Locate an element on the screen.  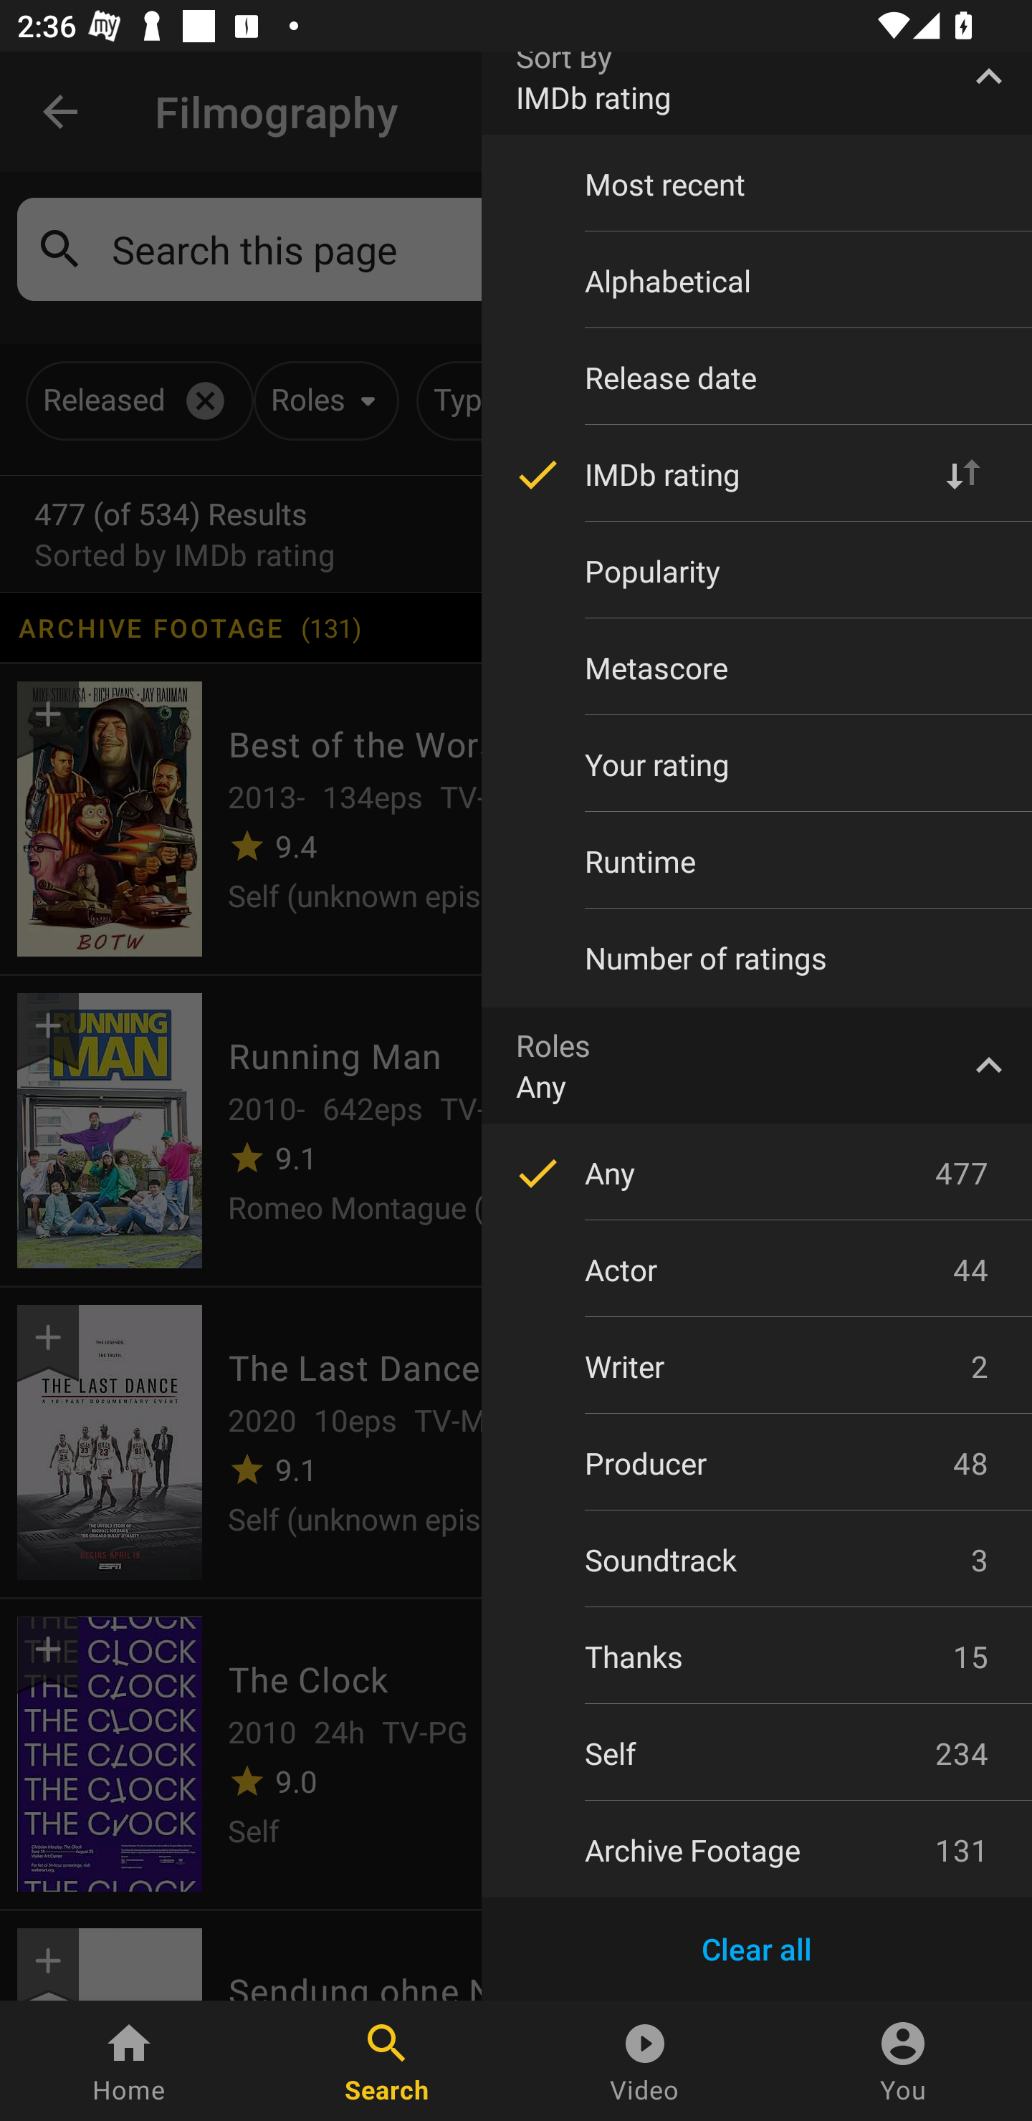
Writer 2 is located at coordinates (757, 1367).